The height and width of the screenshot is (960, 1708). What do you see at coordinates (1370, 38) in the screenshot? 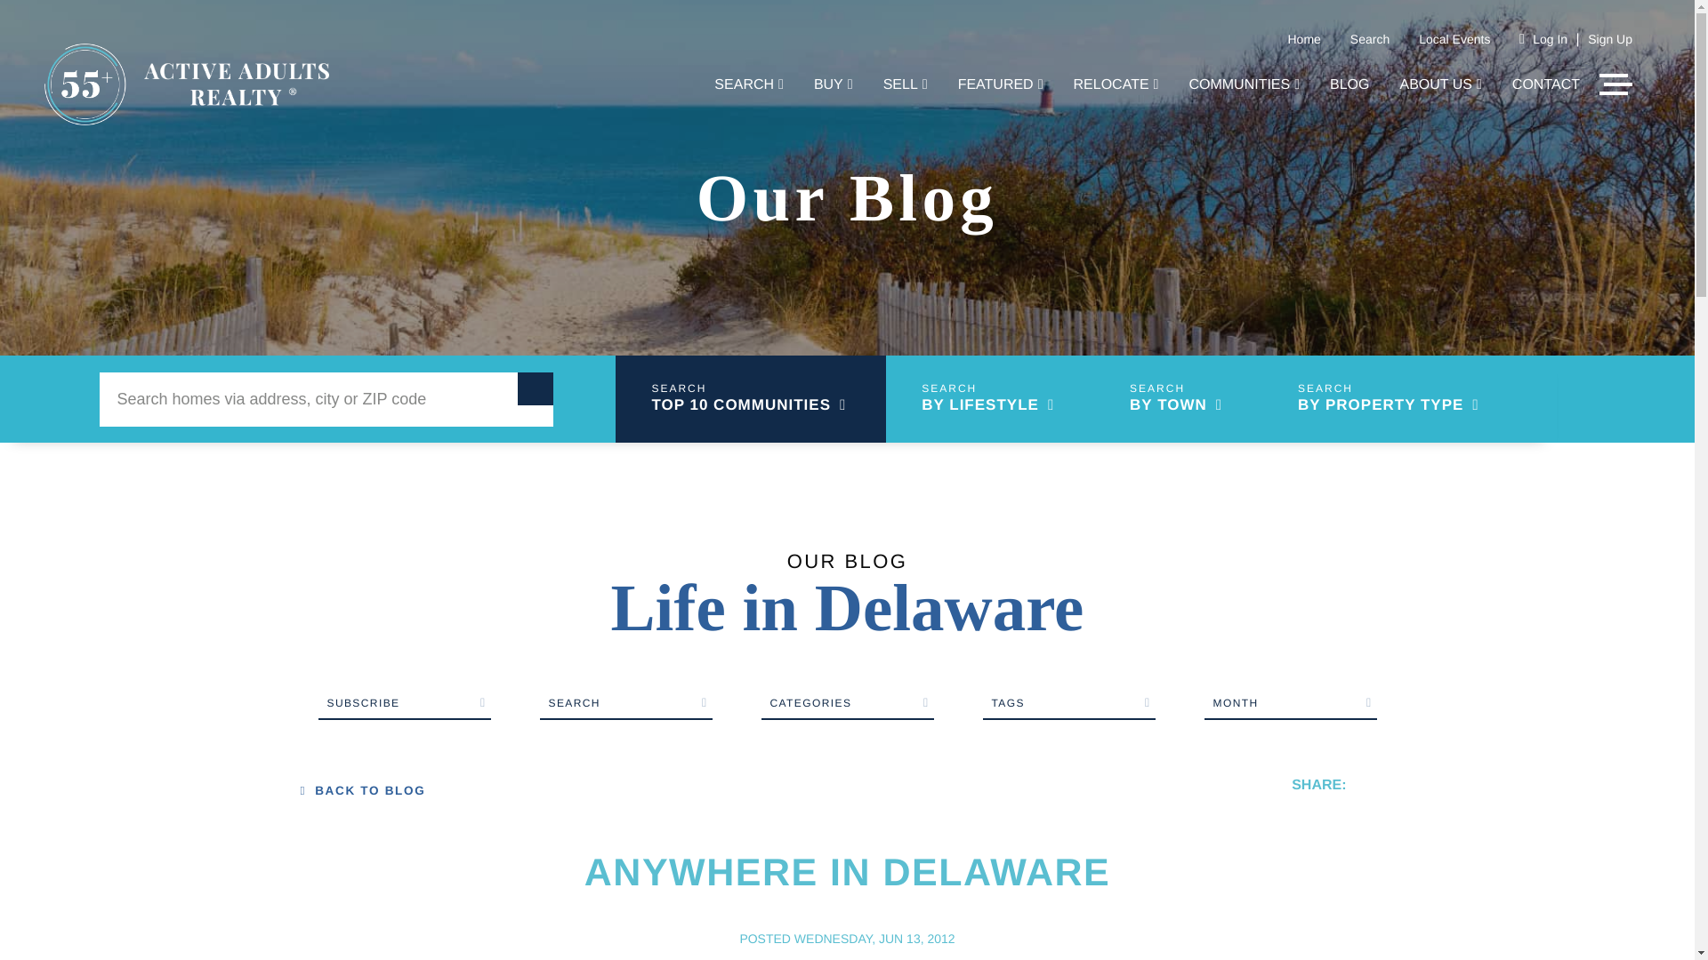
I see `Search` at bounding box center [1370, 38].